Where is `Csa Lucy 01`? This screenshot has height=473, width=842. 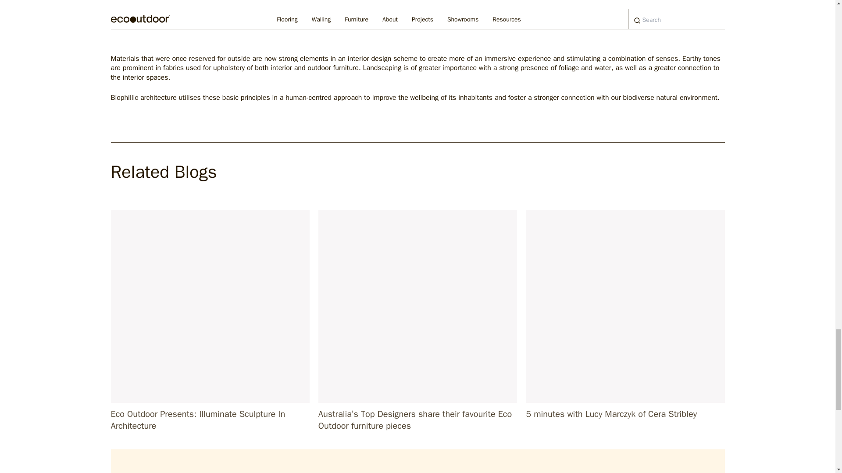 Csa Lucy 01 is located at coordinates (624, 307).